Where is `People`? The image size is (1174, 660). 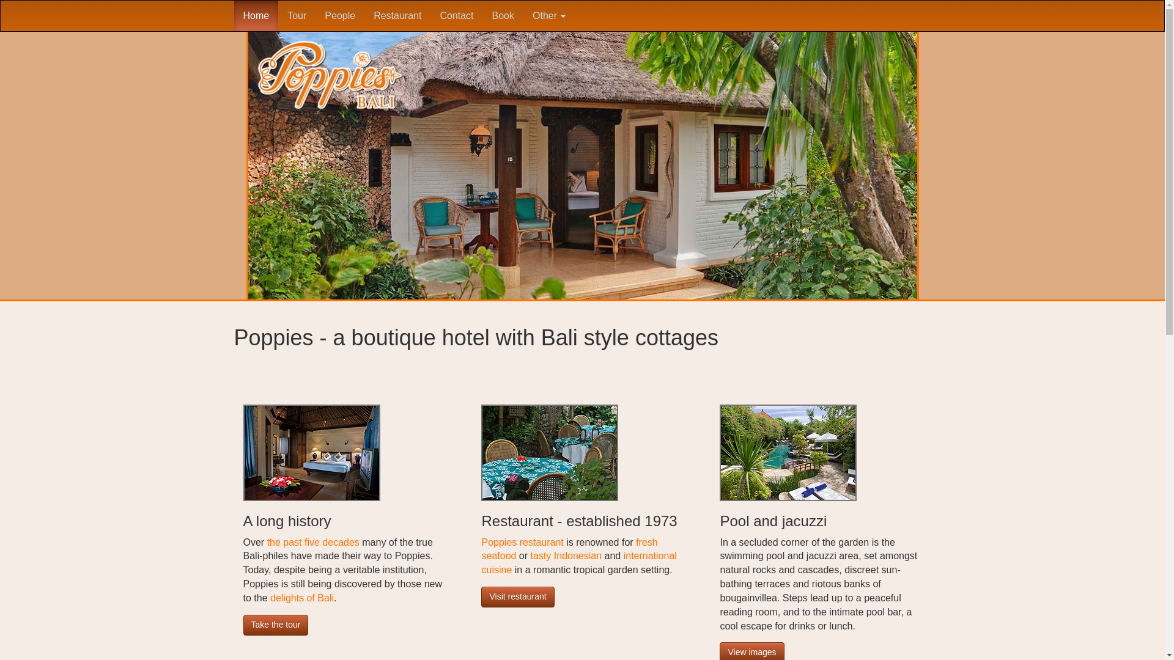 People is located at coordinates (340, 16).